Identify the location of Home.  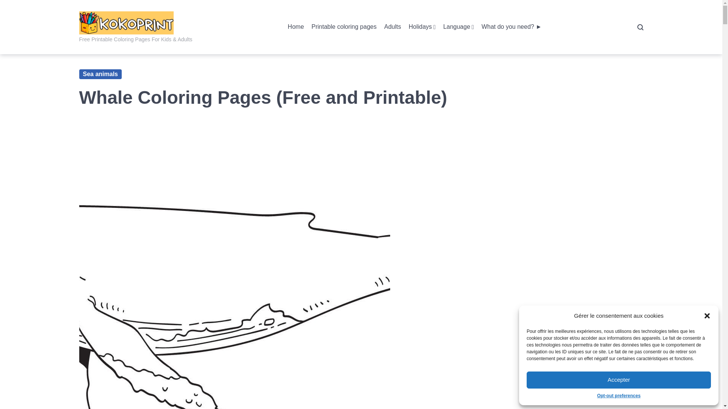
(296, 27).